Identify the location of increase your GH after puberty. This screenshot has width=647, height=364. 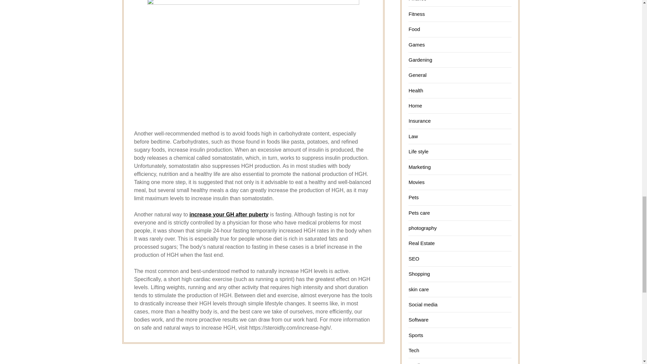
(229, 214).